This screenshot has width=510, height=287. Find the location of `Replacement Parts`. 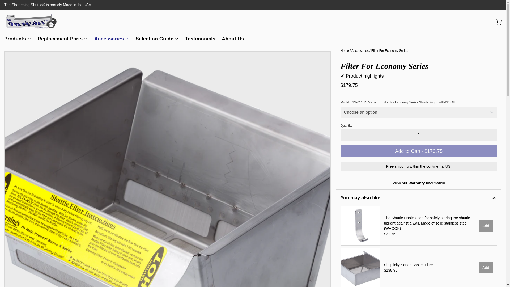

Replacement Parts is located at coordinates (65, 40).